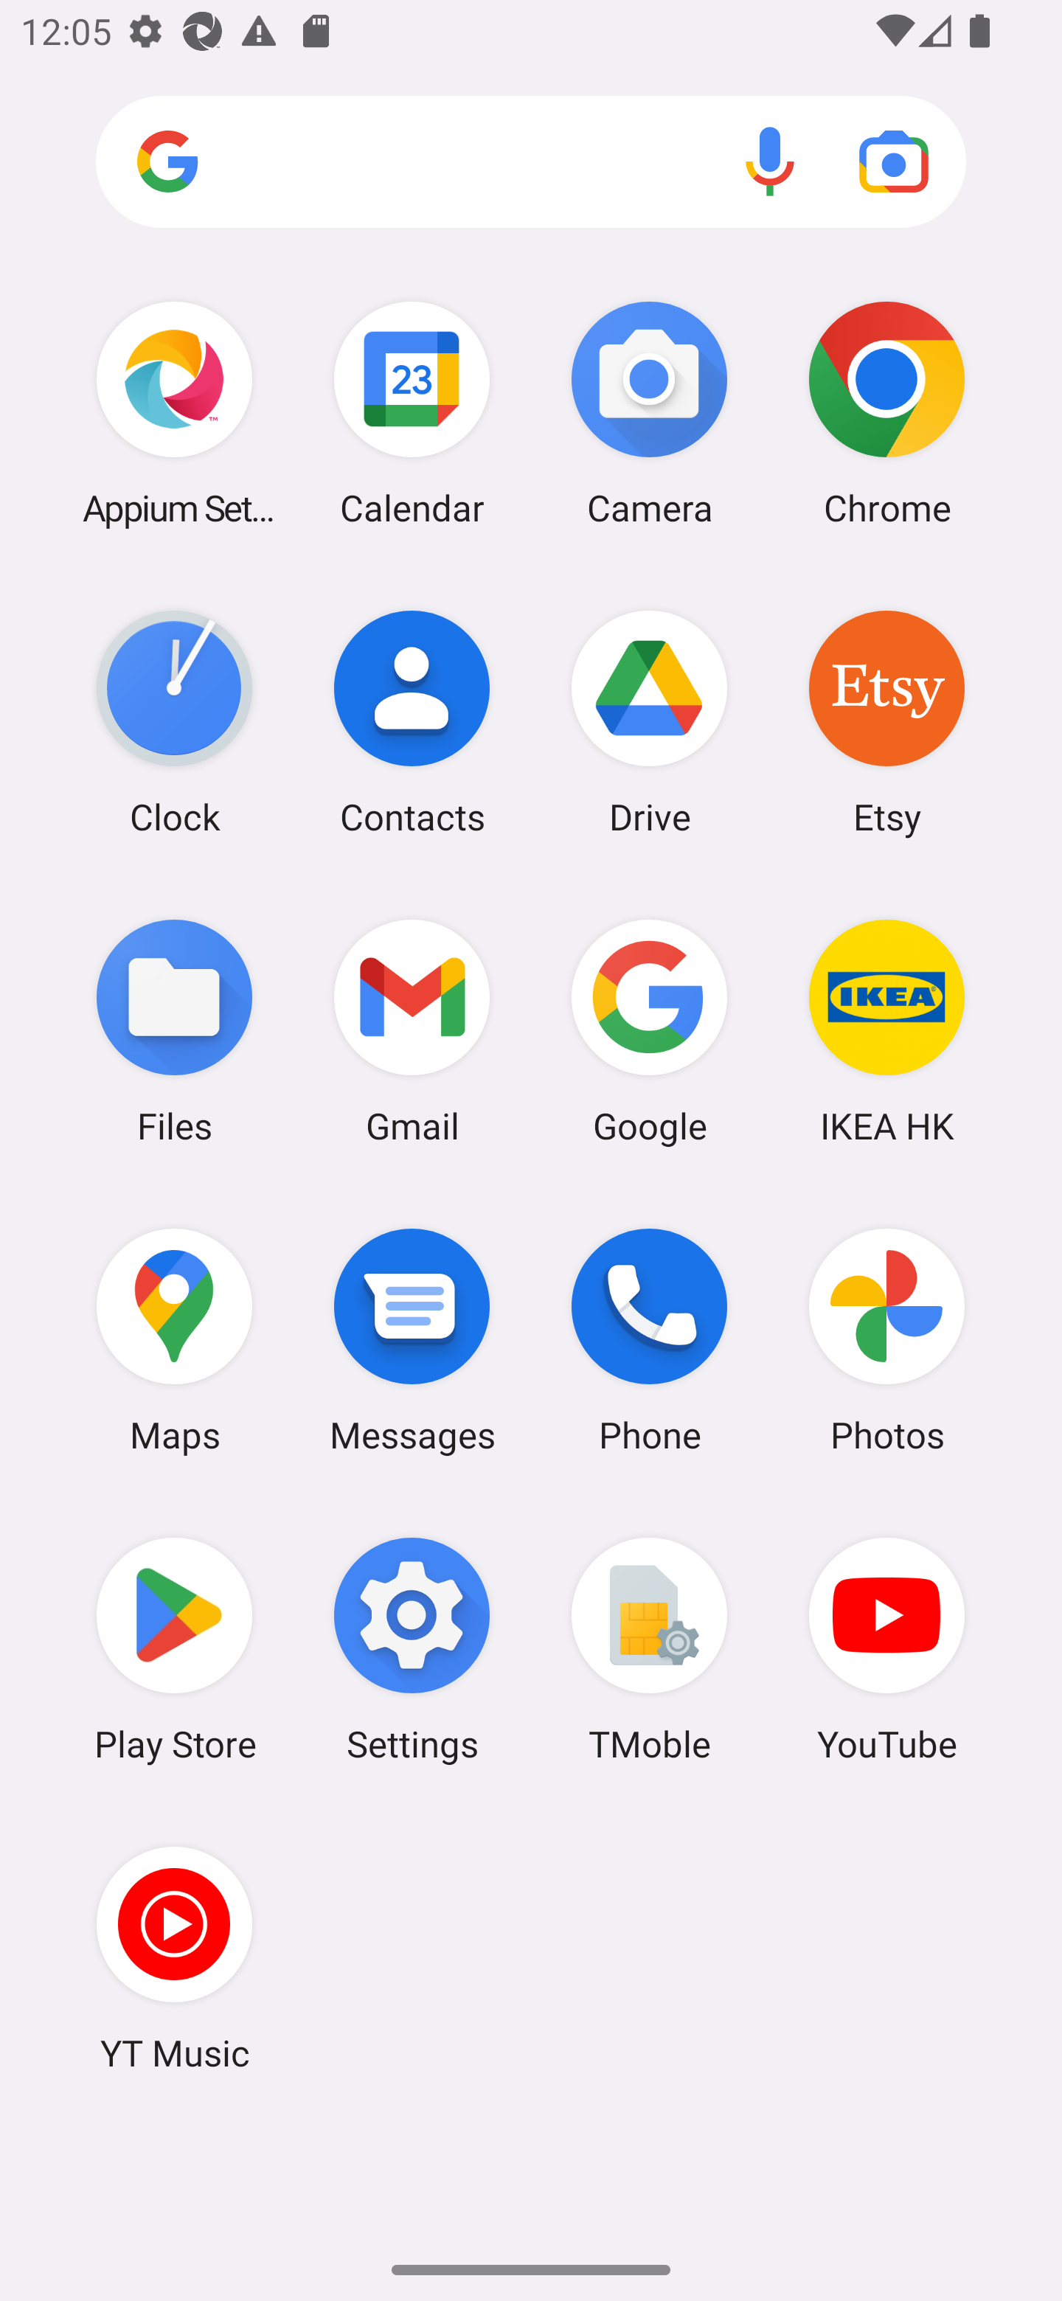 The width and height of the screenshot is (1062, 2301). I want to click on YT Music, so click(174, 1958).